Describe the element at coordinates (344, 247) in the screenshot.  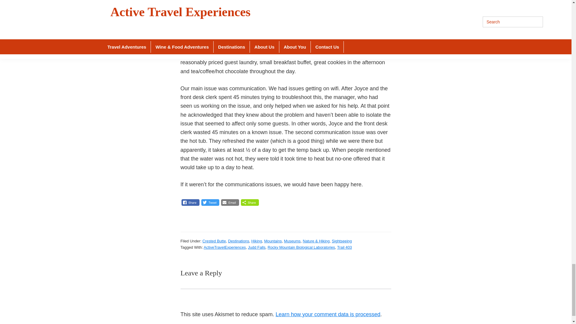
I see `Trail 403` at that location.